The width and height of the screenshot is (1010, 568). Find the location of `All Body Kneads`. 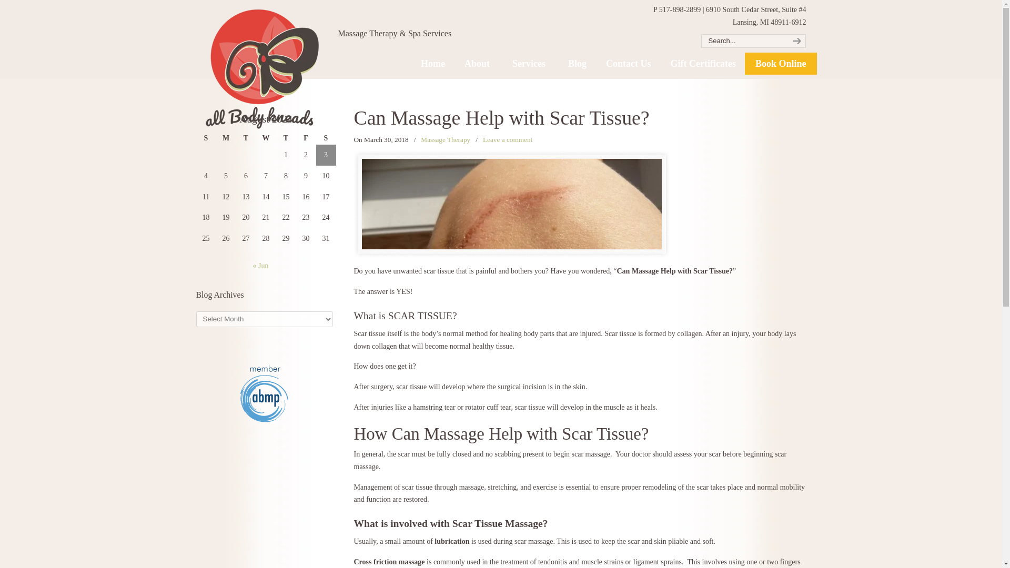

All Body Kneads is located at coordinates (261, 68).